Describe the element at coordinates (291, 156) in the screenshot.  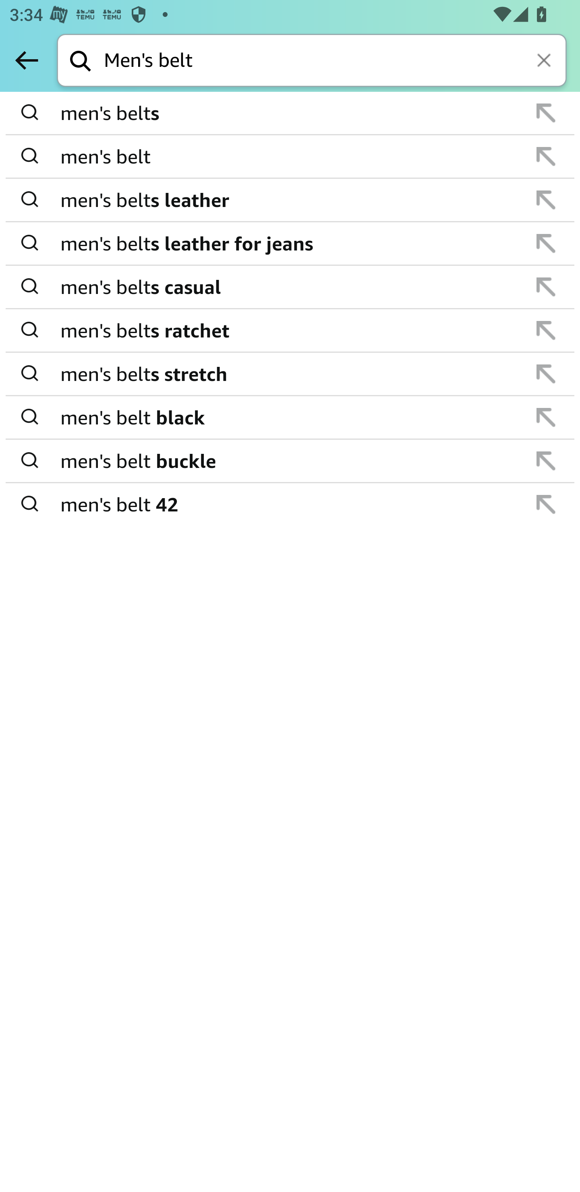
I see `men's belt` at that location.